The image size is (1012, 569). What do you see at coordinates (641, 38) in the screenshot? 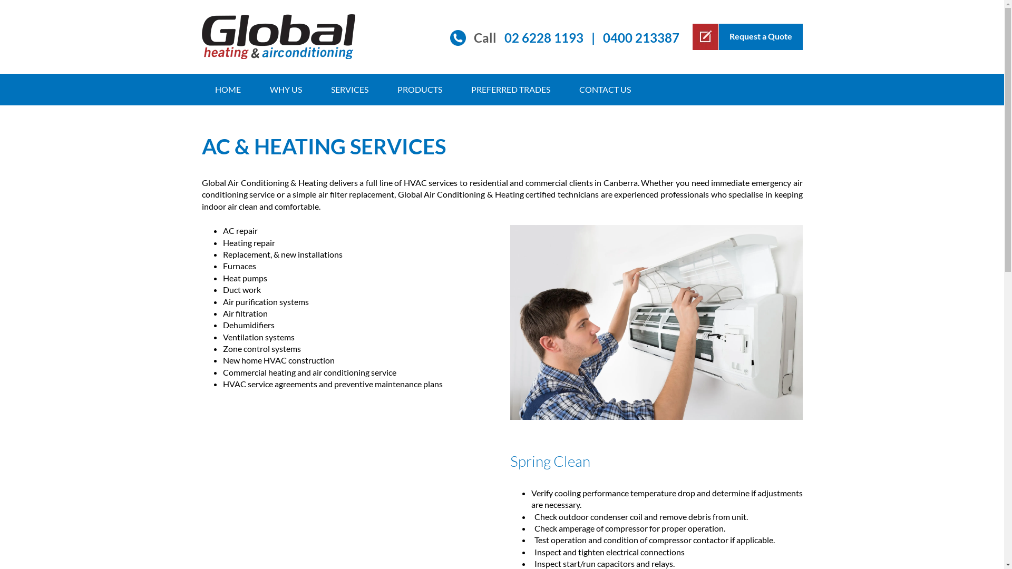
I see `0400 213387` at bounding box center [641, 38].